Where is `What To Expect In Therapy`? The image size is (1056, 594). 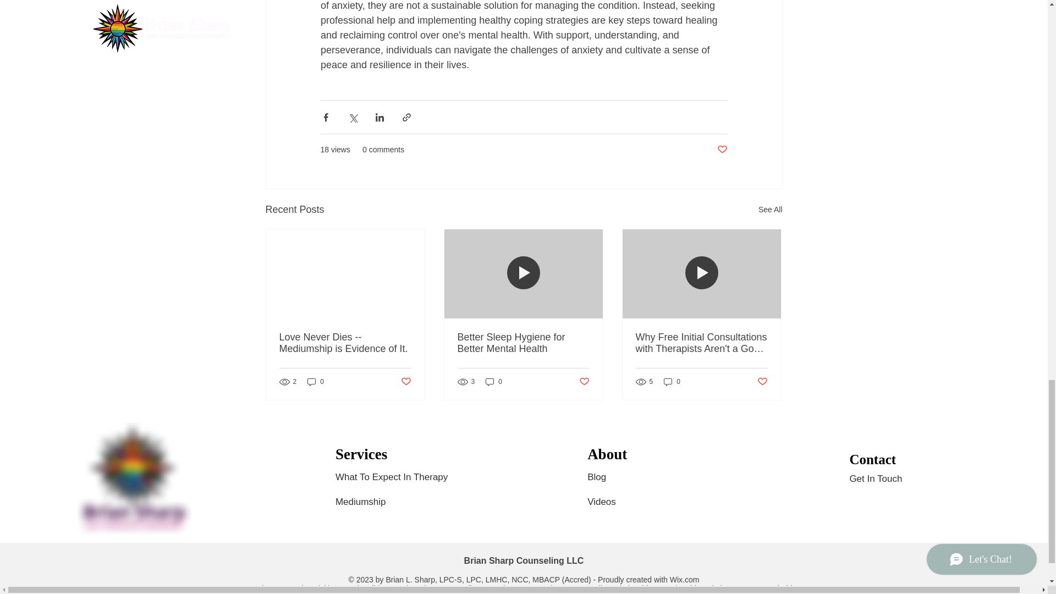
What To Expect In Therapy is located at coordinates (400, 477).